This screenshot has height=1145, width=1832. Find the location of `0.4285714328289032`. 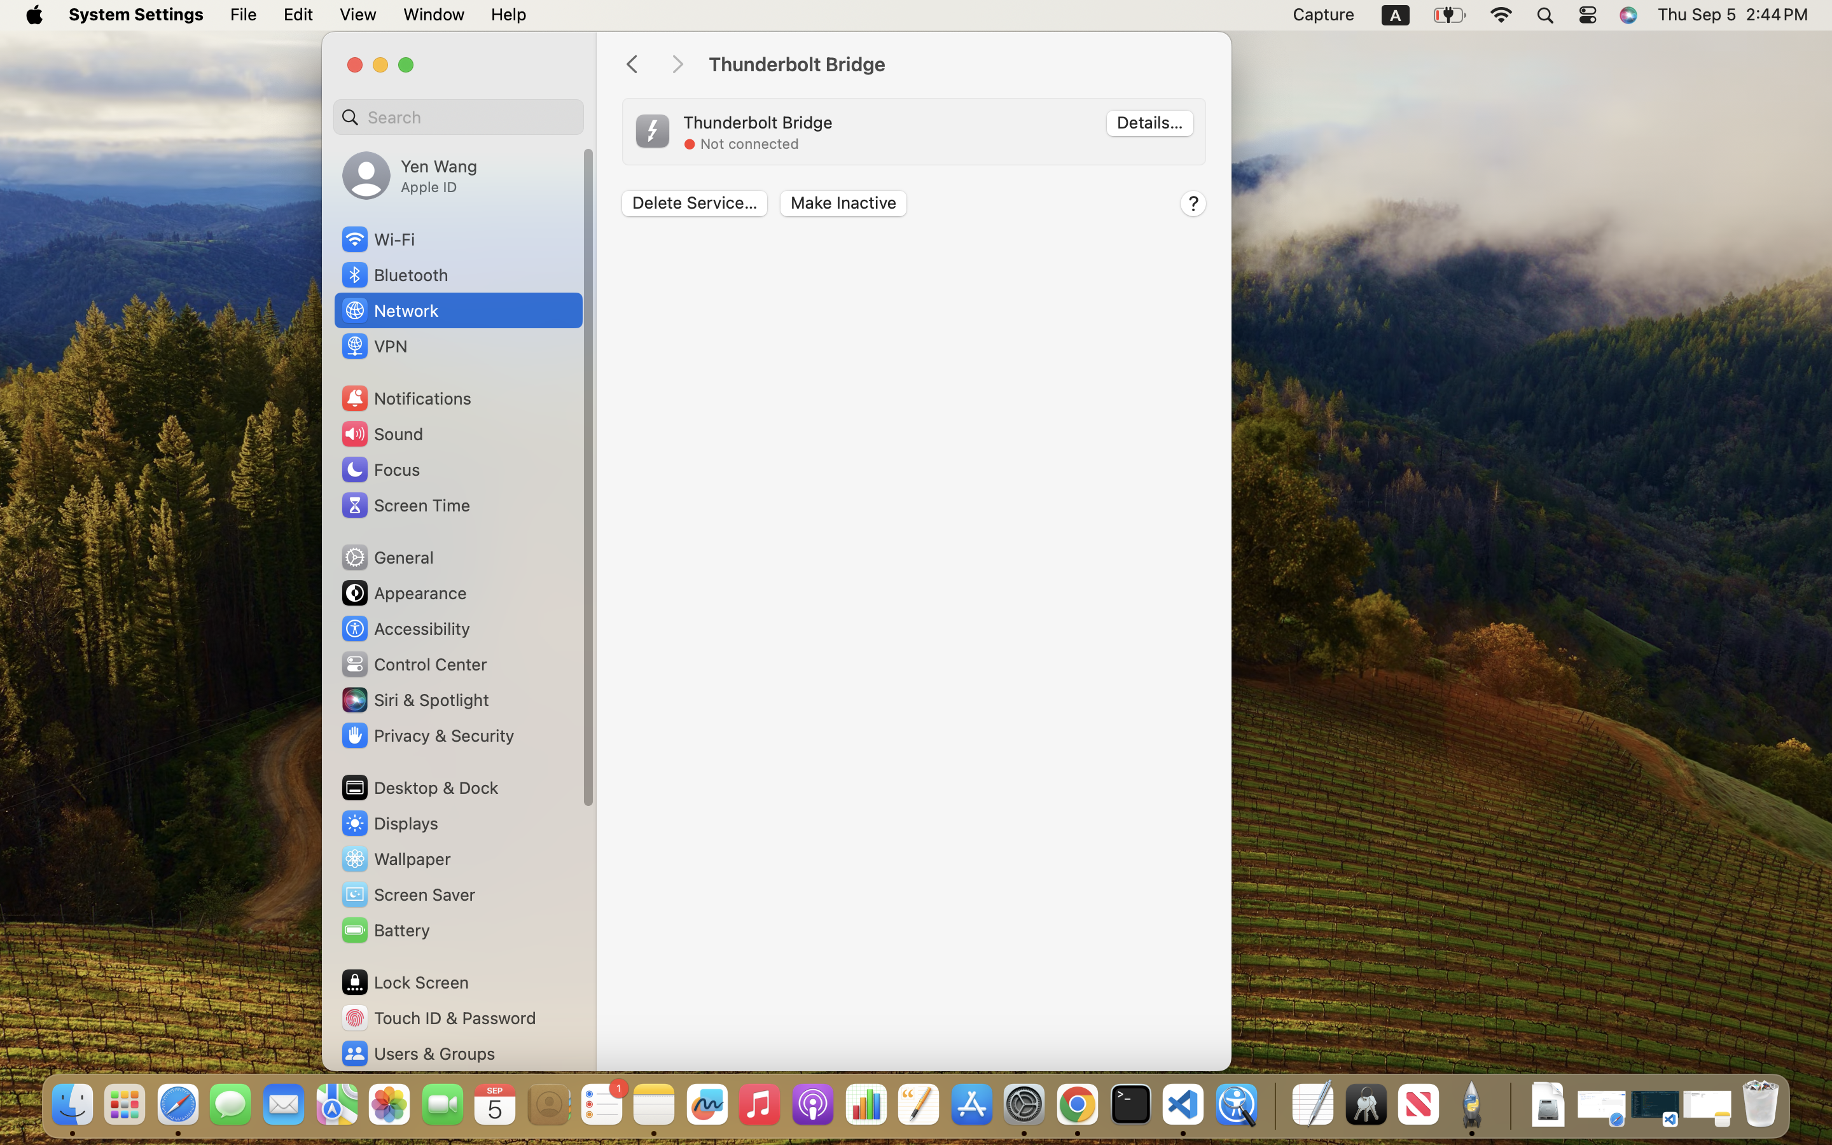

0.4285714328289032 is located at coordinates (1273, 1106).